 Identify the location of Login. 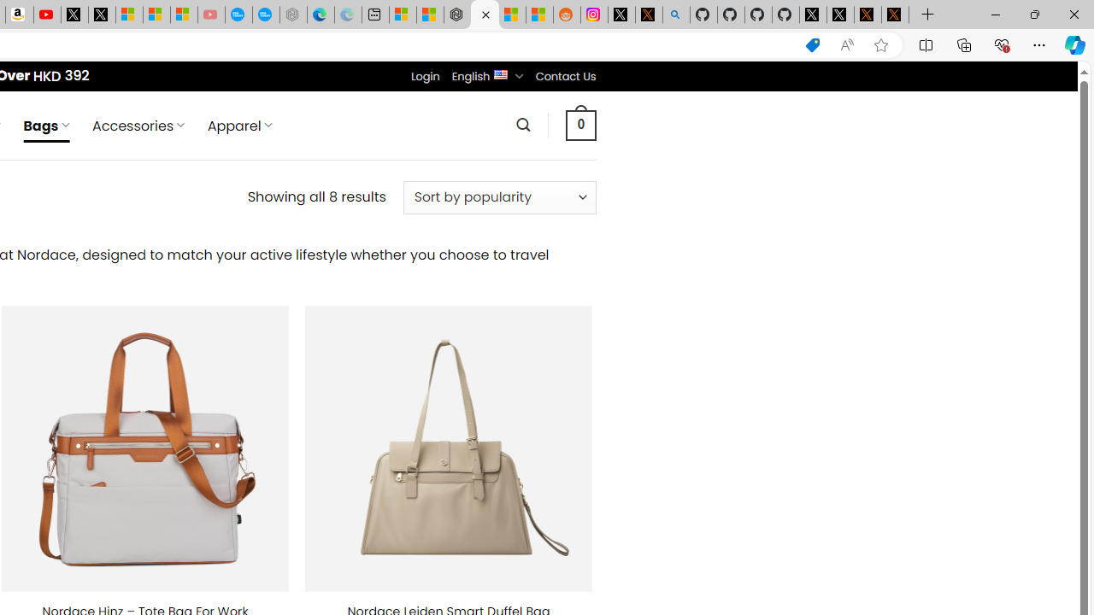
(425, 76).